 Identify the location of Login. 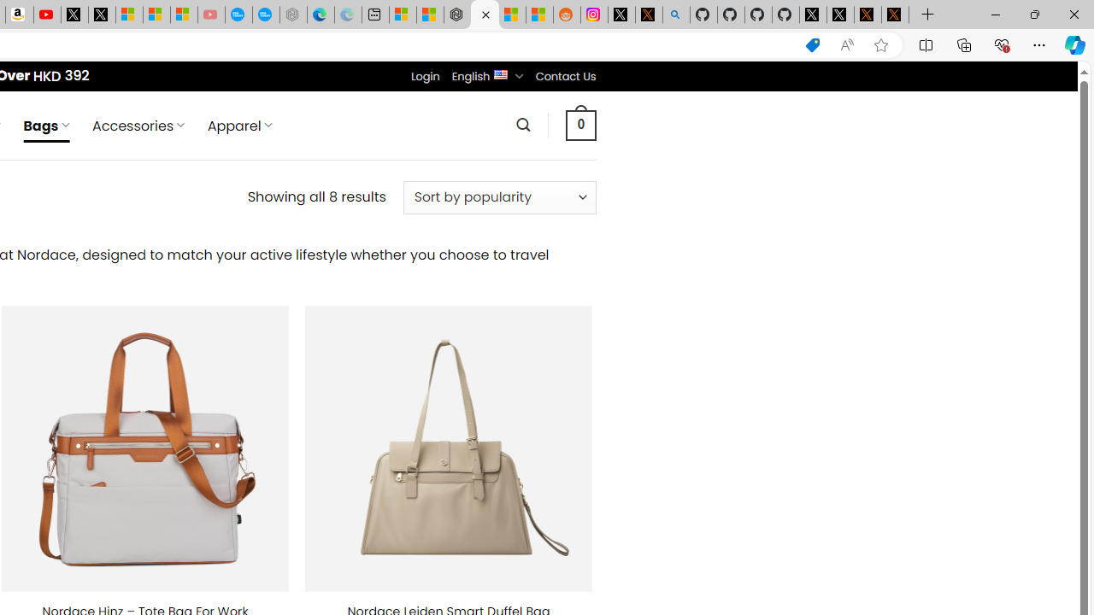
(425, 76).